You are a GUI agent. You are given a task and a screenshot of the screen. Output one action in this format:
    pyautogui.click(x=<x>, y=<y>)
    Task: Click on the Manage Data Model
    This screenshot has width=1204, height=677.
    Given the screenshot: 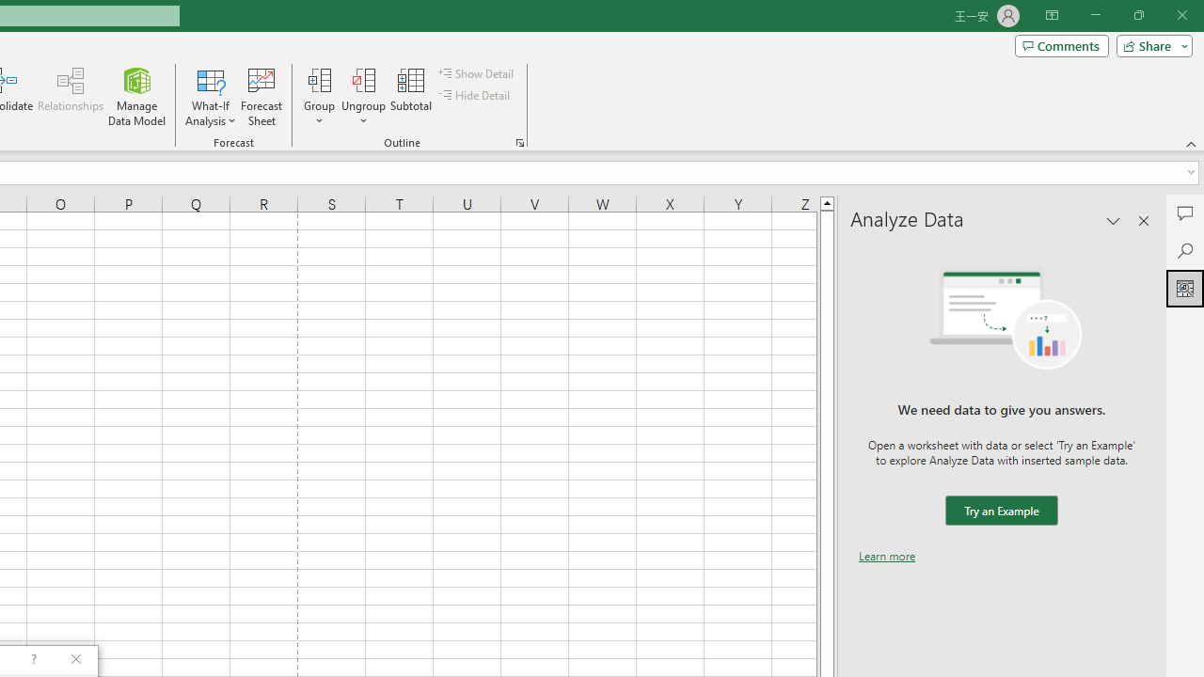 What is the action you would take?
    pyautogui.click(x=137, y=96)
    